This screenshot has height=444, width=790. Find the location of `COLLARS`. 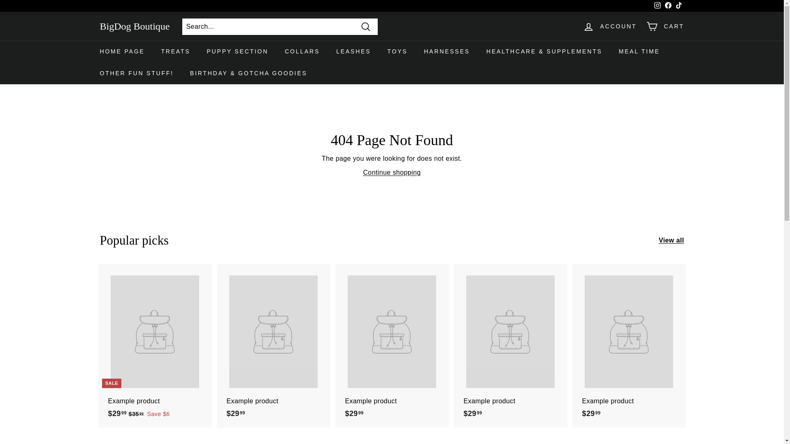

COLLARS is located at coordinates (302, 52).